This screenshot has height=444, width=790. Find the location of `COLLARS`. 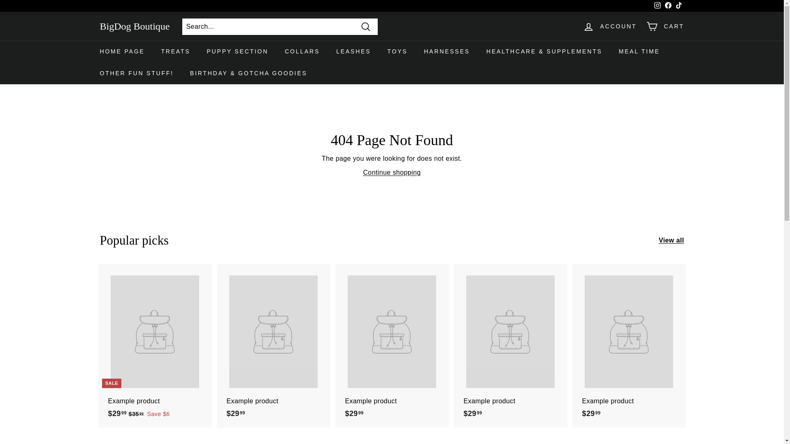

COLLARS is located at coordinates (302, 52).